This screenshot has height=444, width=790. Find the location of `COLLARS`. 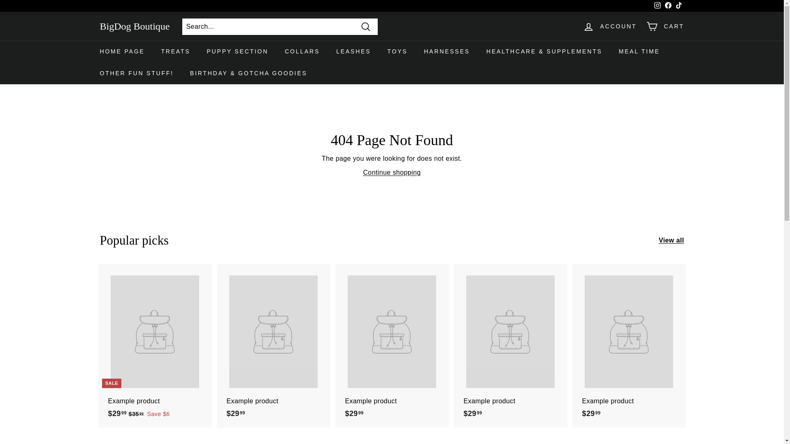

COLLARS is located at coordinates (302, 52).